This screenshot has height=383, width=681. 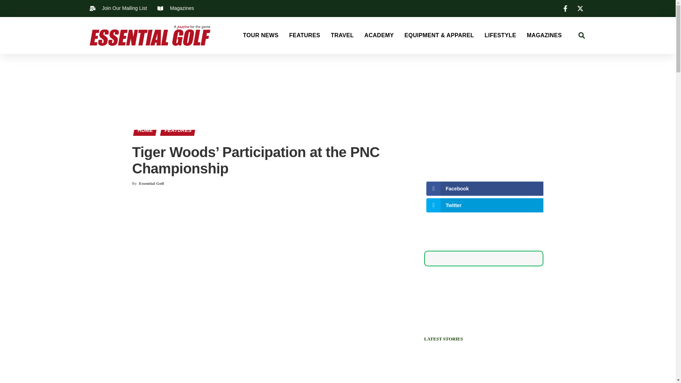 What do you see at coordinates (379, 35) in the screenshot?
I see `ACADEMY` at bounding box center [379, 35].